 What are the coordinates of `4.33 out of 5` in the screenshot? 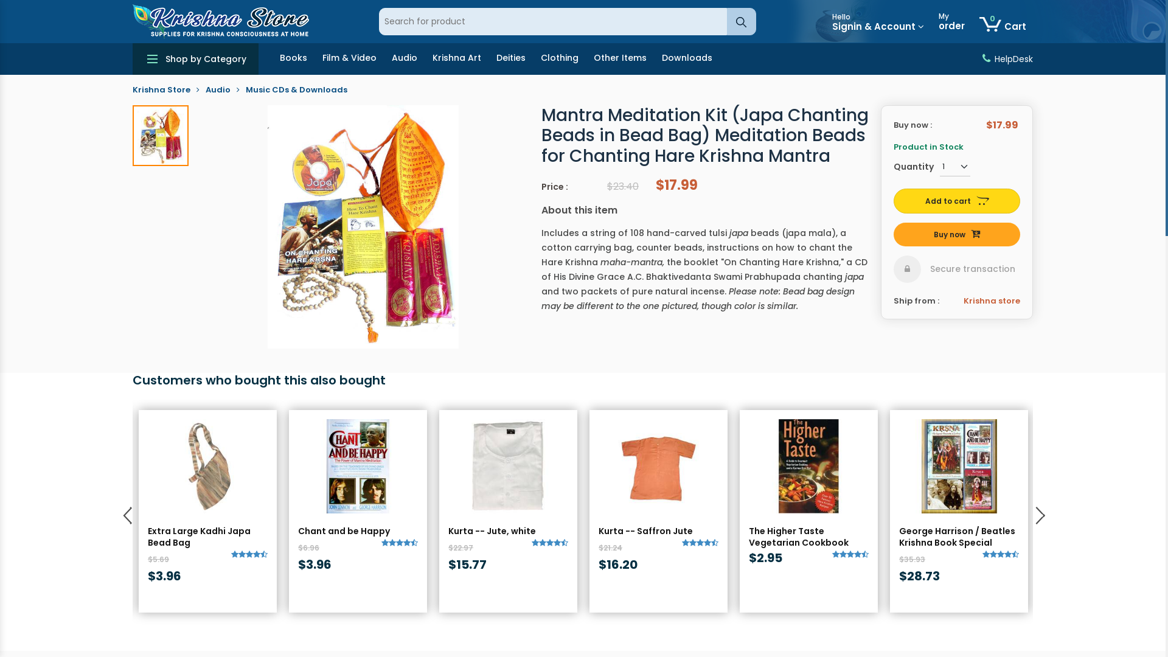 It's located at (249, 555).